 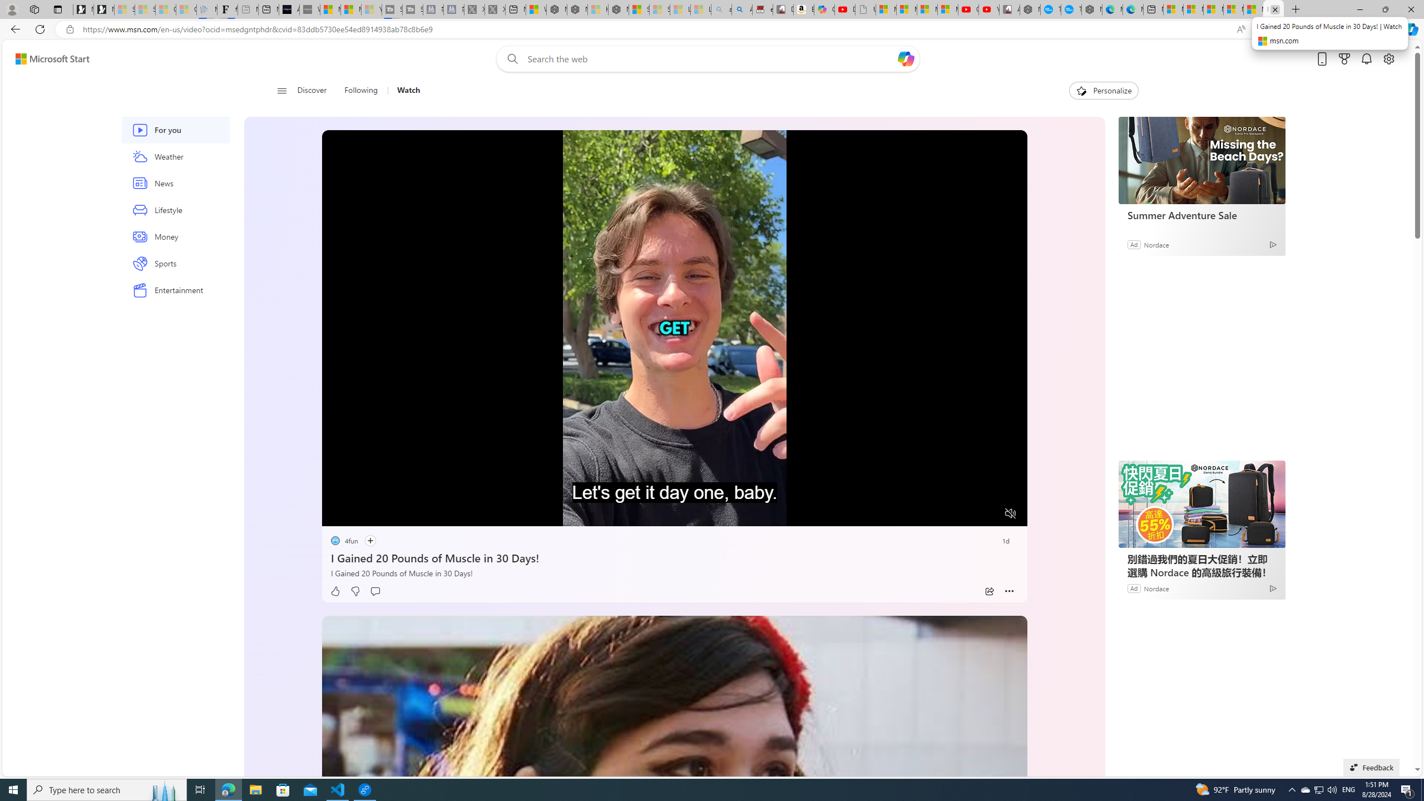 I want to click on Copilot (Ctrl+Shift+.), so click(x=1411, y=29).